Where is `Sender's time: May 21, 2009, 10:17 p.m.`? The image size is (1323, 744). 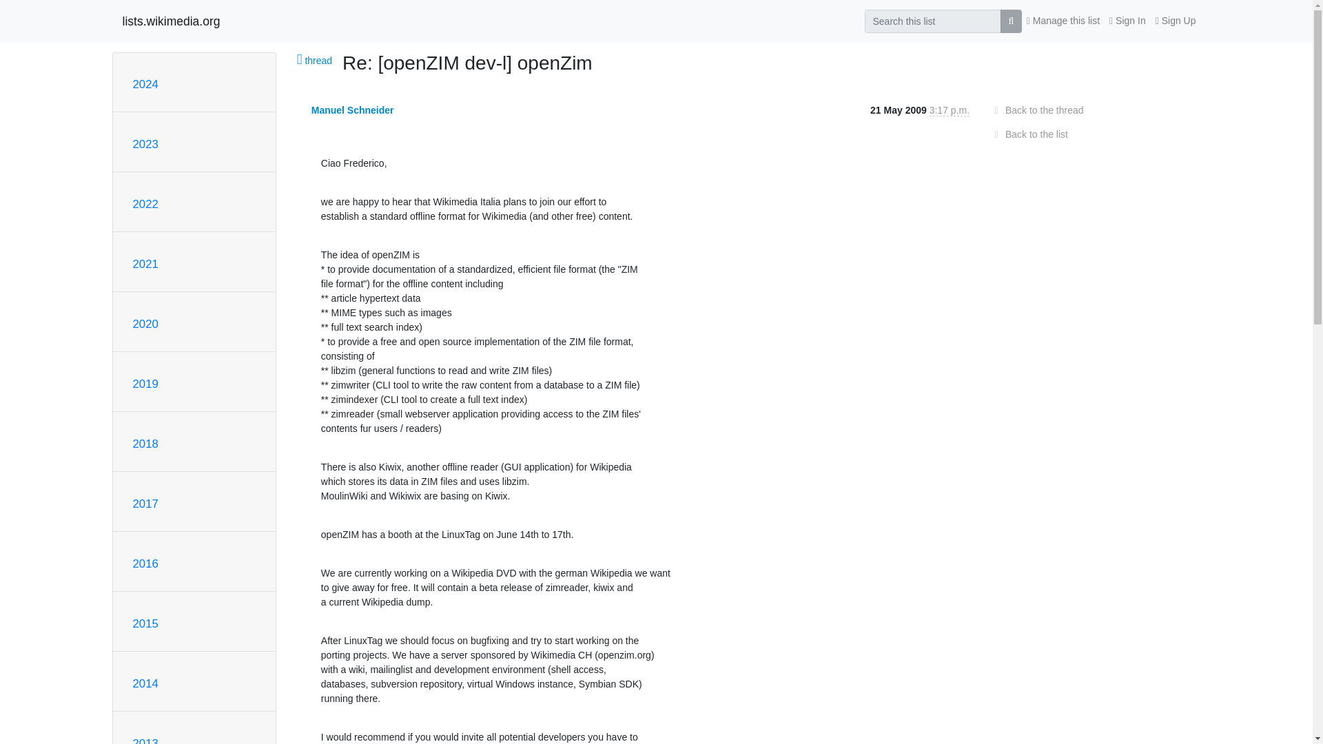 Sender's time: May 21, 2009, 10:17 p.m. is located at coordinates (950, 110).